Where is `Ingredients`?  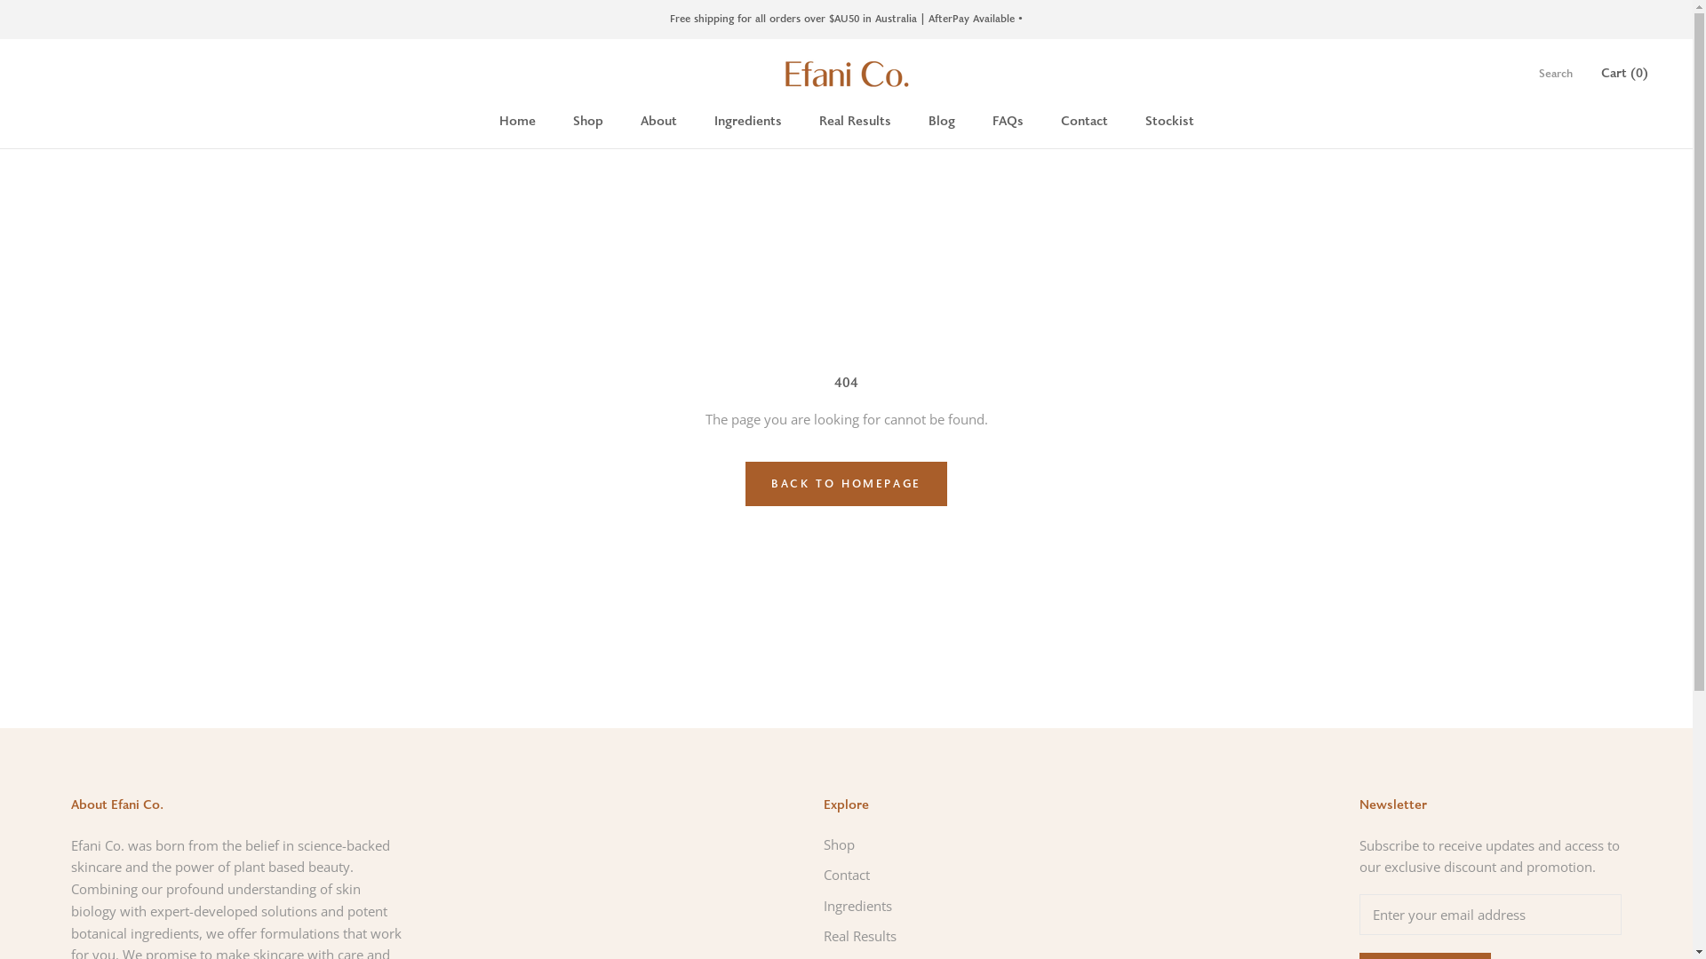 Ingredients is located at coordinates (884, 906).